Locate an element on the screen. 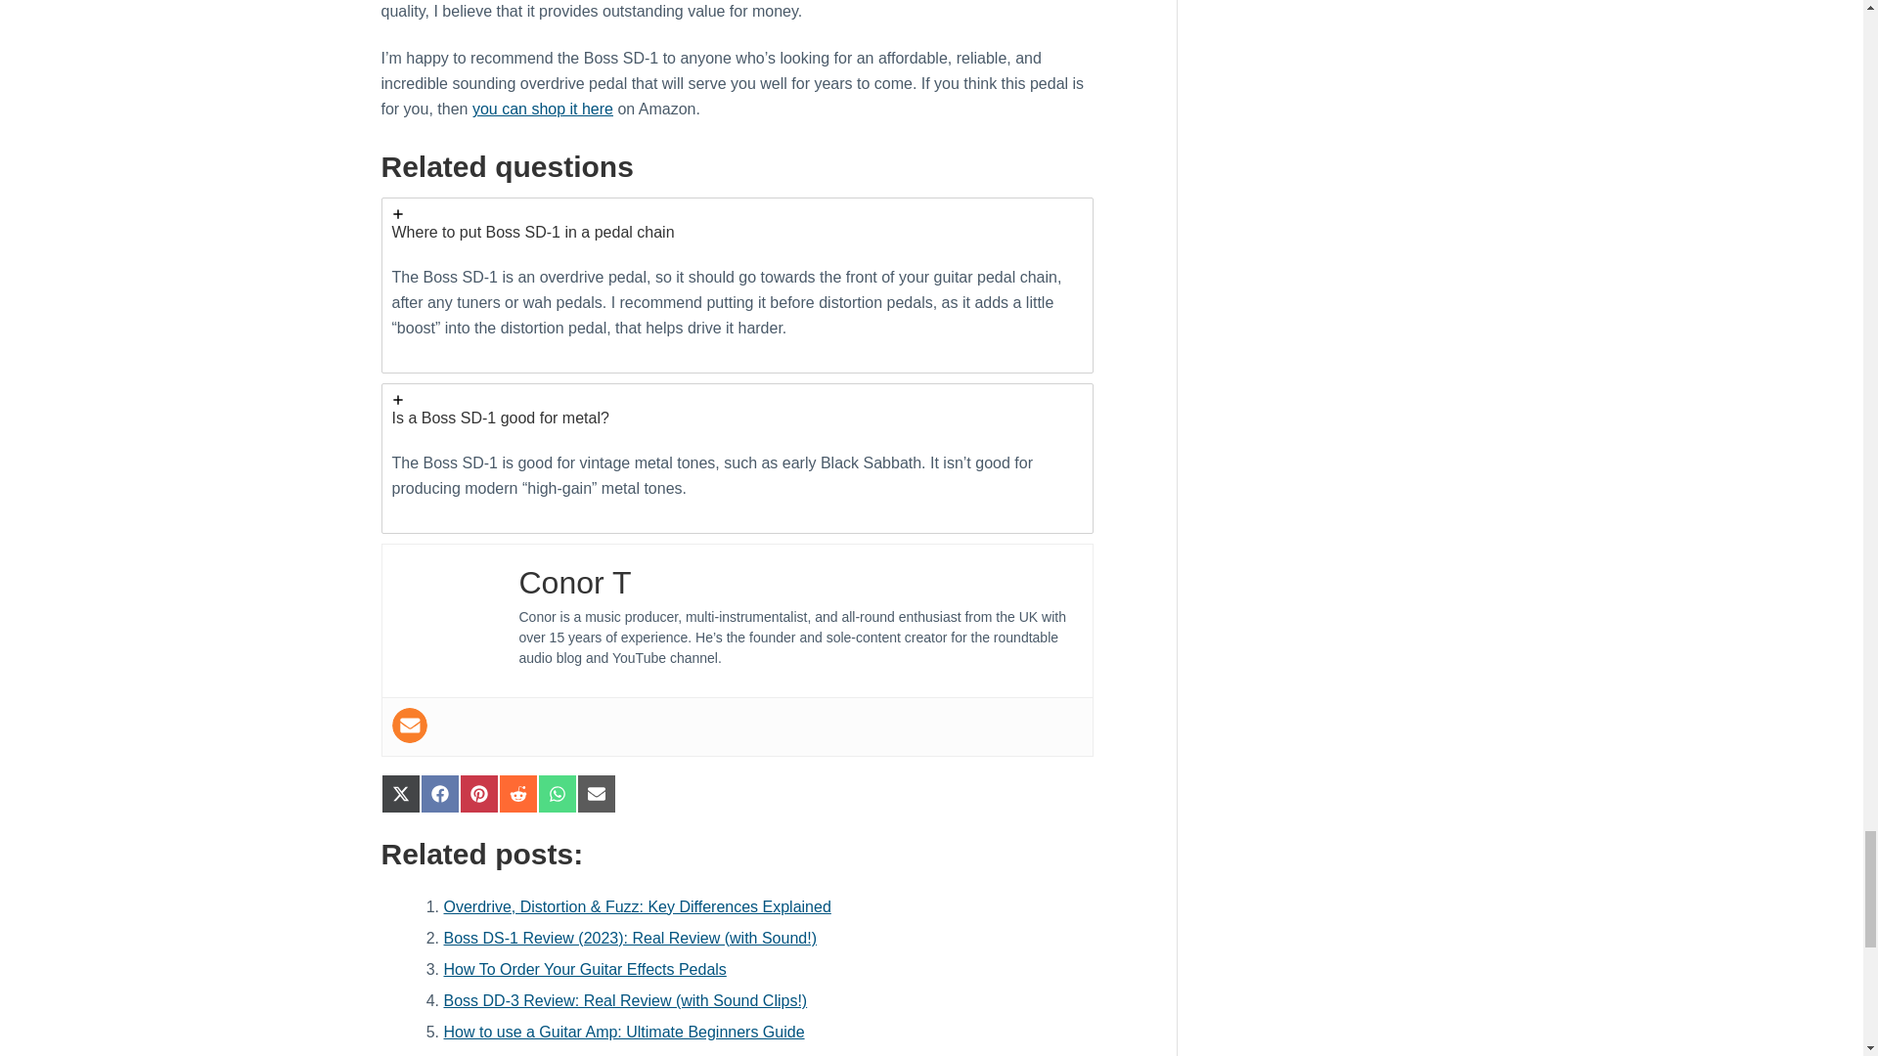 This screenshot has height=1056, width=1878. you can shop it here is located at coordinates (543, 108).